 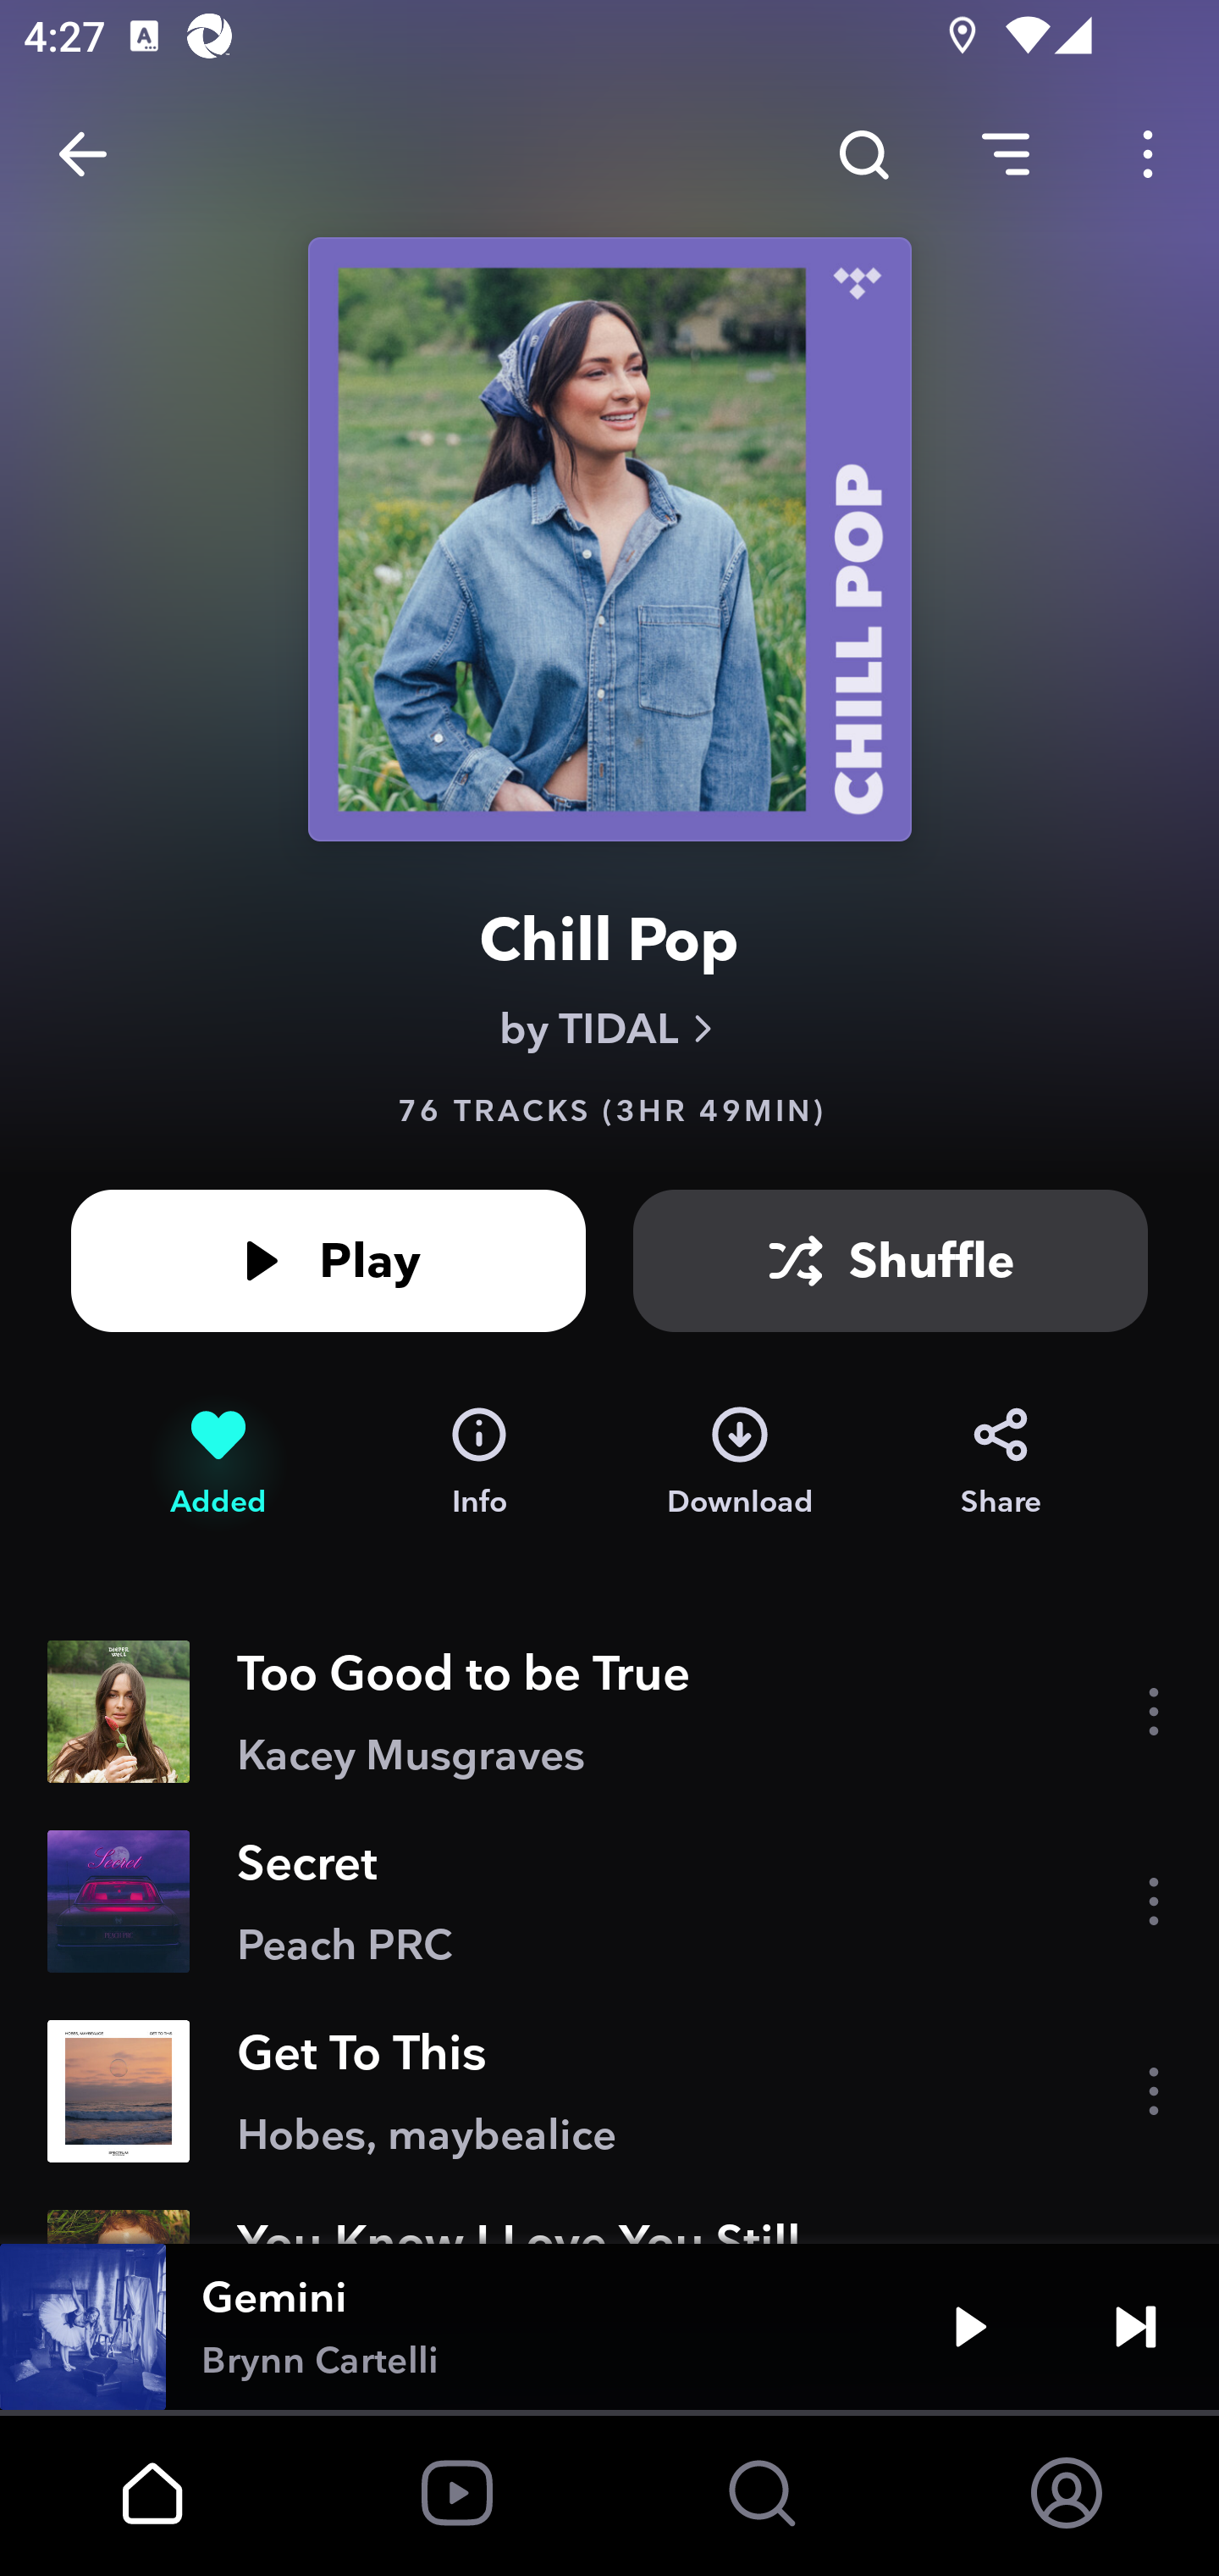 What do you see at coordinates (609, 1901) in the screenshot?
I see `Secret Peach PRC` at bounding box center [609, 1901].